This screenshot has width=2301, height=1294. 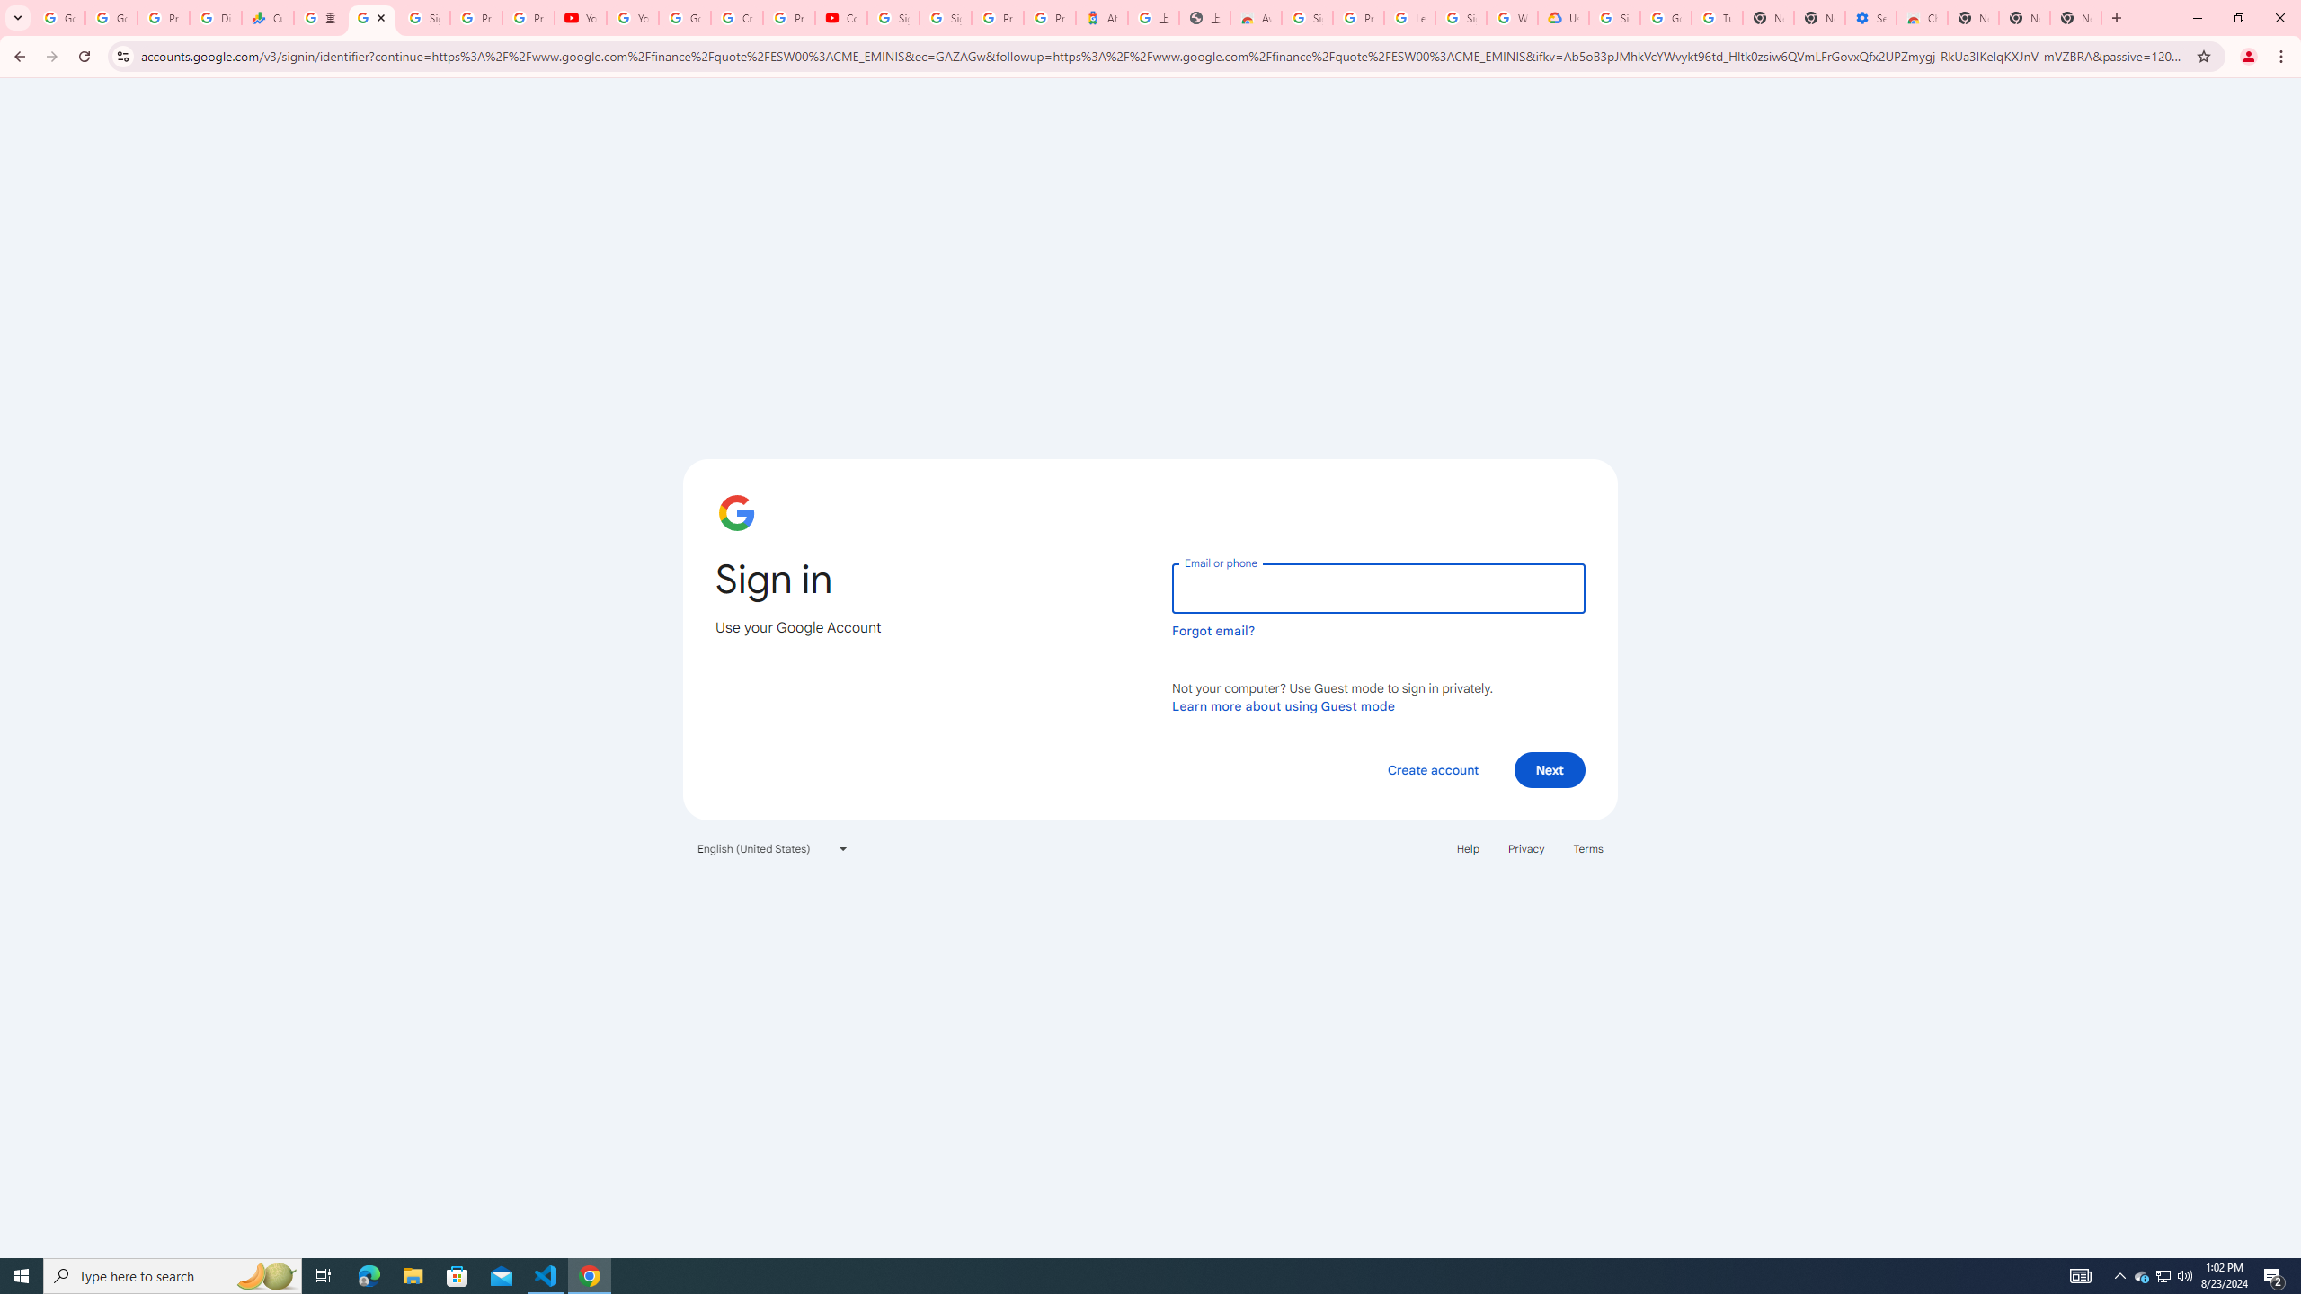 I want to click on Sign in - Google Accounts, so click(x=1461, y=18).